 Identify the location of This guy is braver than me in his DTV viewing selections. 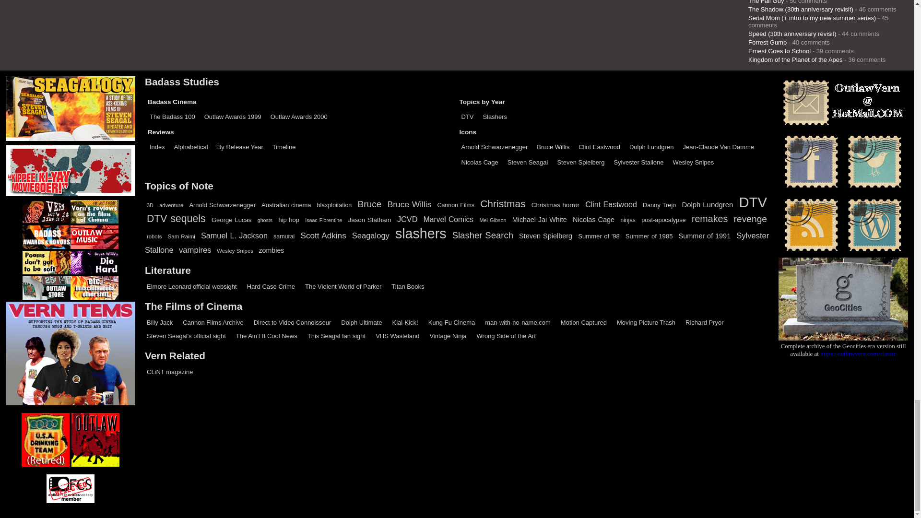
(293, 322).